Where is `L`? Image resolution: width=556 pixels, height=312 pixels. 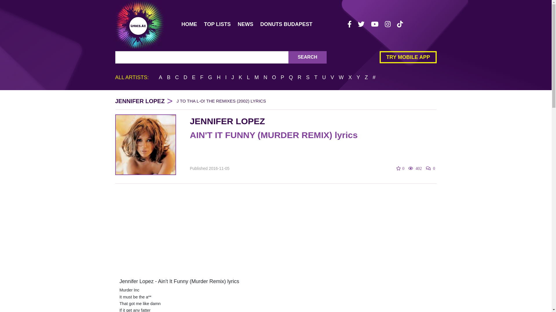
L is located at coordinates (248, 77).